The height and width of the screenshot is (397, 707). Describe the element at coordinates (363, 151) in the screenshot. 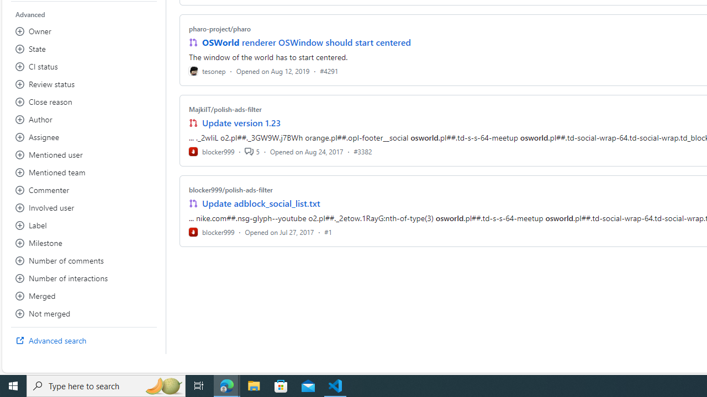

I see `#3382` at that location.